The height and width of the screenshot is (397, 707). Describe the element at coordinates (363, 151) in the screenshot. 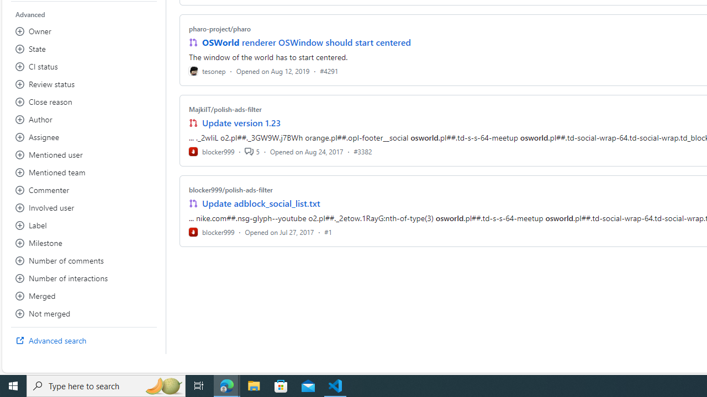

I see `#3382` at that location.